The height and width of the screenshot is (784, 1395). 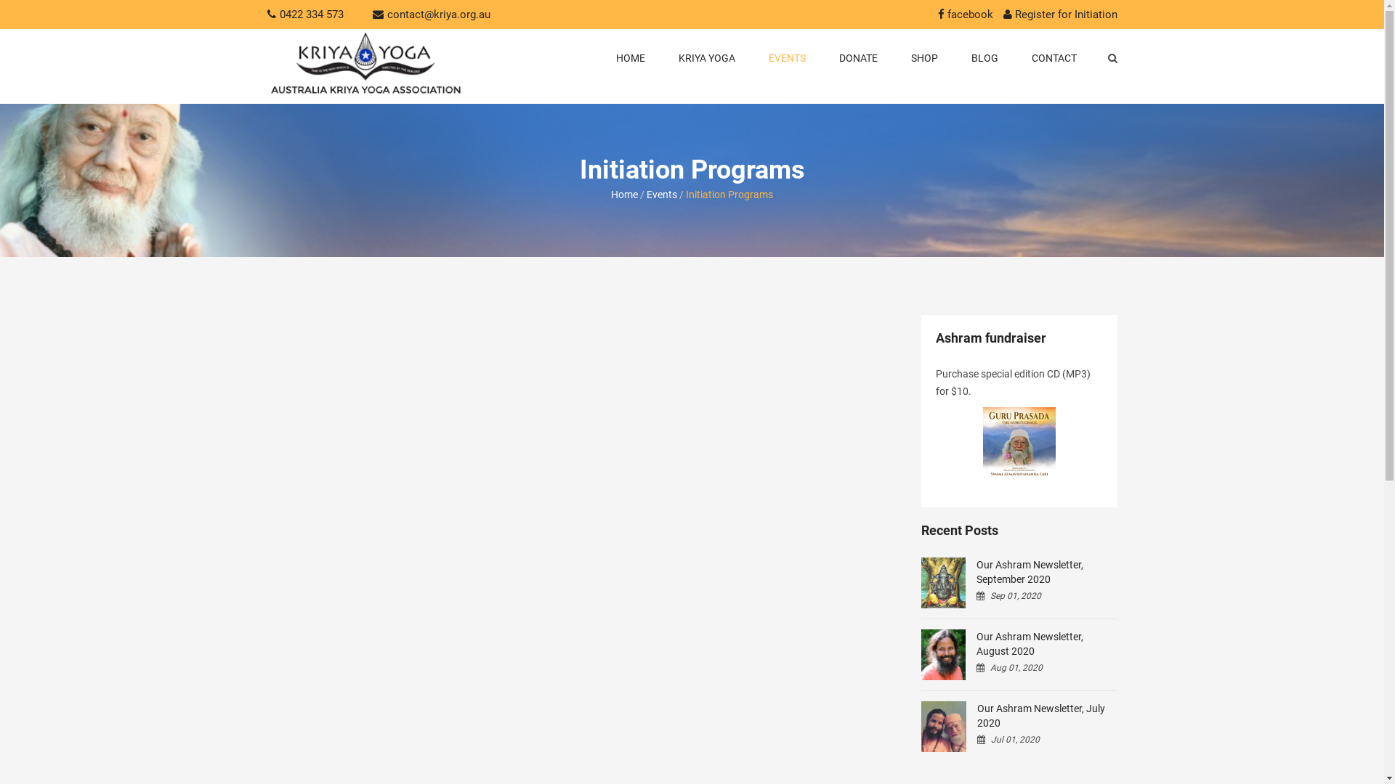 What do you see at coordinates (1019, 644) in the screenshot?
I see `Our Ashram Newsletter, August 2020` at bounding box center [1019, 644].